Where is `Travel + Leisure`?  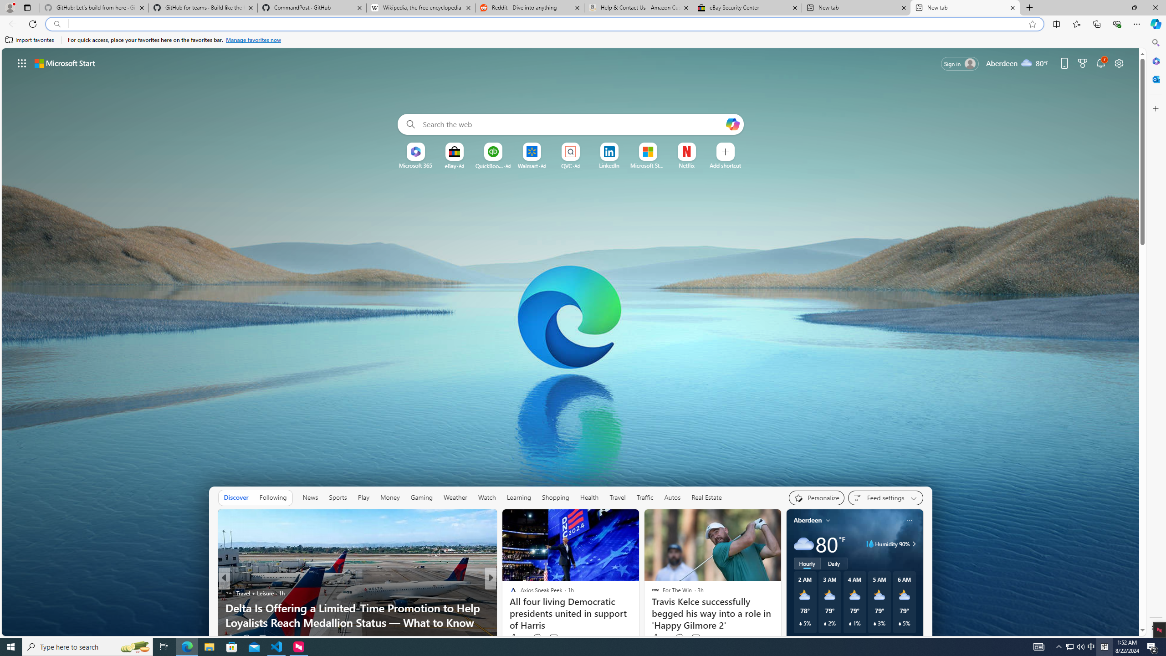 Travel + Leisure is located at coordinates (229, 593).